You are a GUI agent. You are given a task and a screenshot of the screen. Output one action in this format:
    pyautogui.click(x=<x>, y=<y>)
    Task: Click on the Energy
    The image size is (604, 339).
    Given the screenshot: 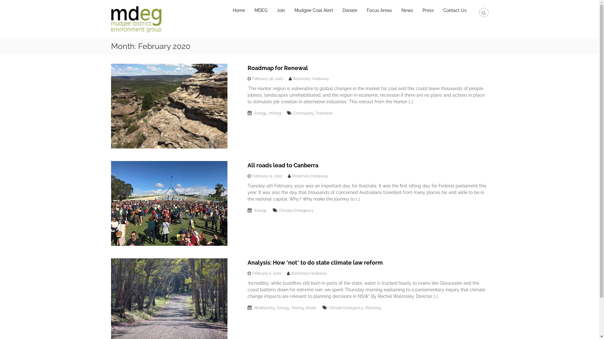 What is the action you would take?
    pyautogui.click(x=260, y=211)
    